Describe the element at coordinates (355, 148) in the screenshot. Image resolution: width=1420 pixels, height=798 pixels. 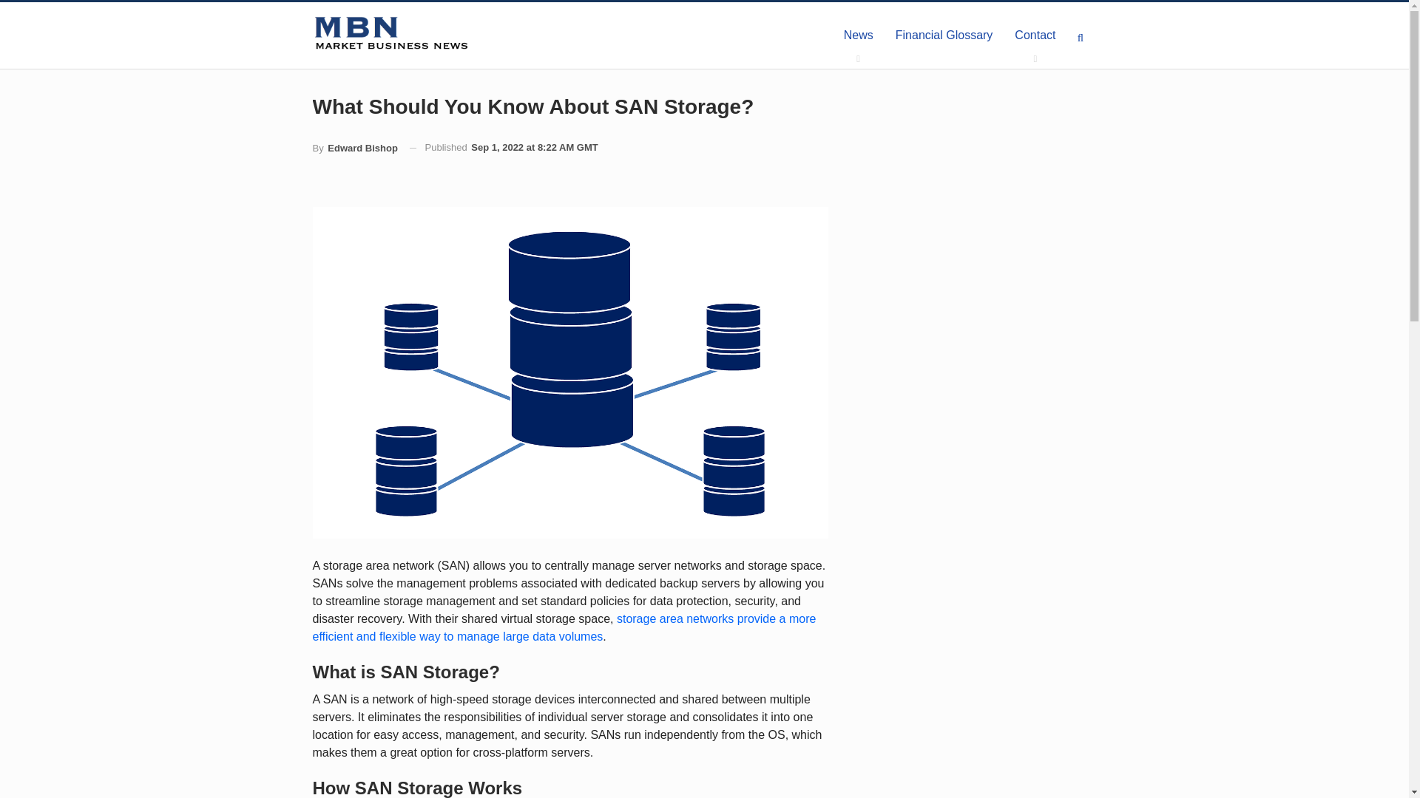
I see `By Edward Bishop` at that location.